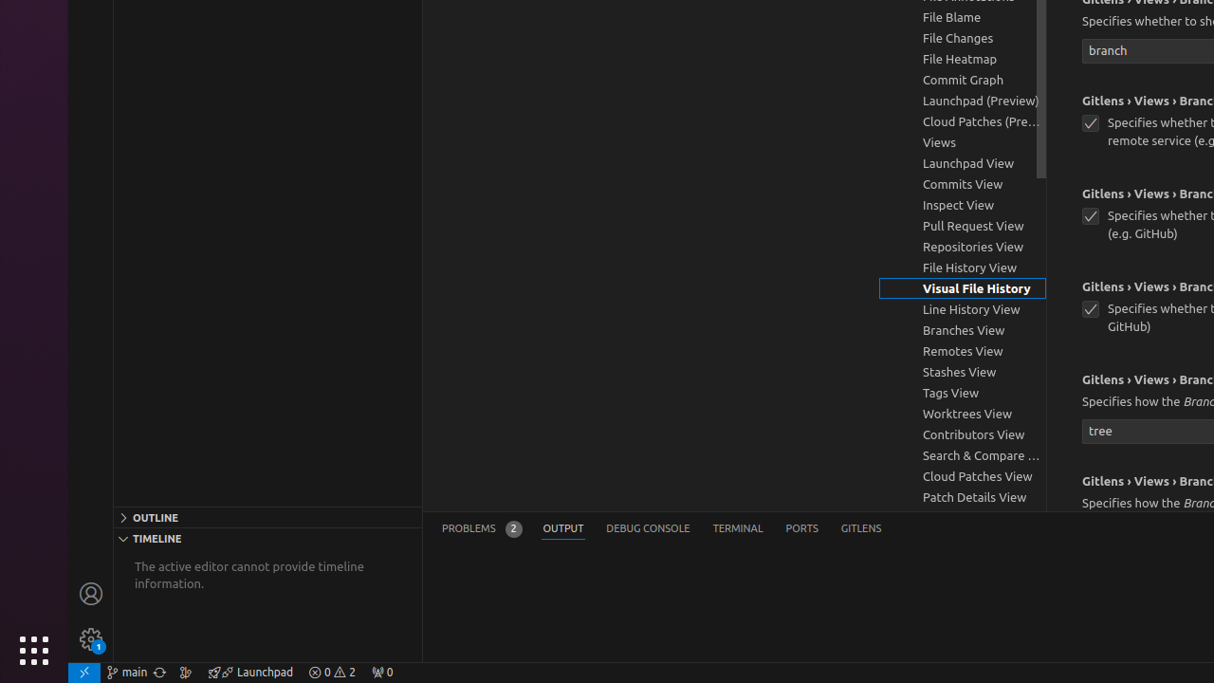 This screenshot has height=683, width=1214. Describe the element at coordinates (662, 529) in the screenshot. I see `Active View Switcher` at that location.